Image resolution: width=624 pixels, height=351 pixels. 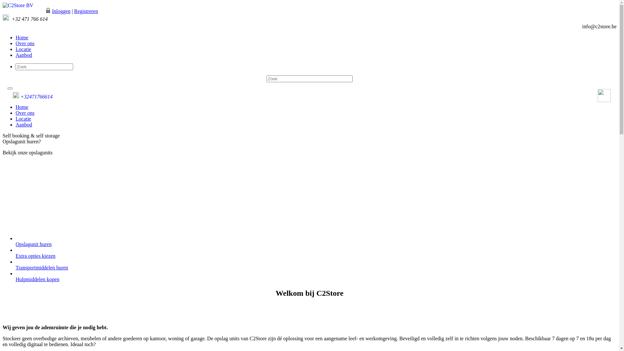 I want to click on Transportmiddelen huren, so click(x=42, y=268).